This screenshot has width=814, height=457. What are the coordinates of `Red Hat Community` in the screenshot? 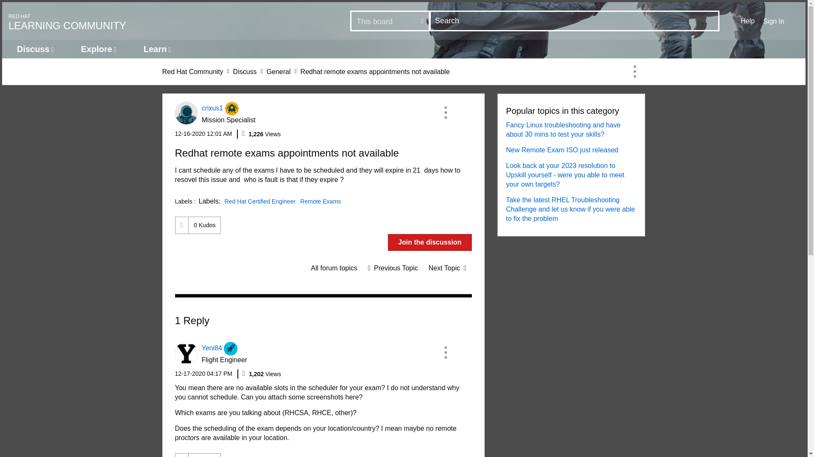 It's located at (192, 72).